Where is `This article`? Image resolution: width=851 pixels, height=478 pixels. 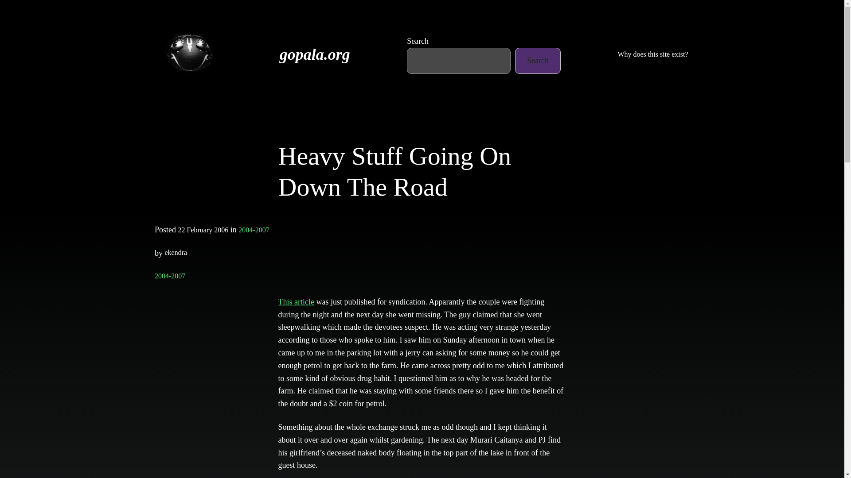
This article is located at coordinates (296, 302).